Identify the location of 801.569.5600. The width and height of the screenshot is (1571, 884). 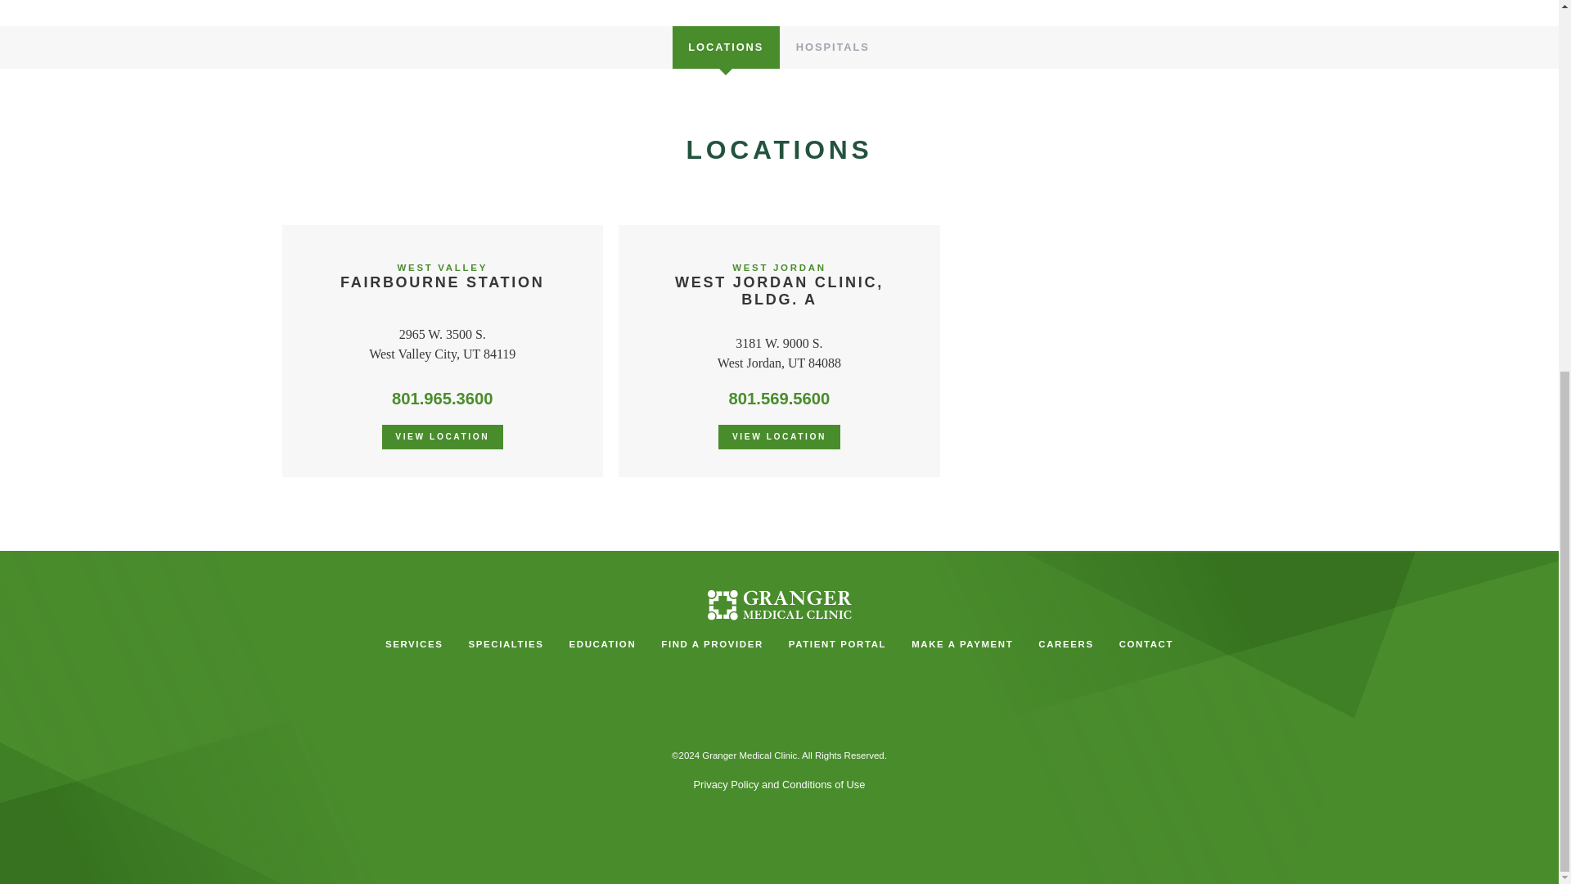
(779, 398).